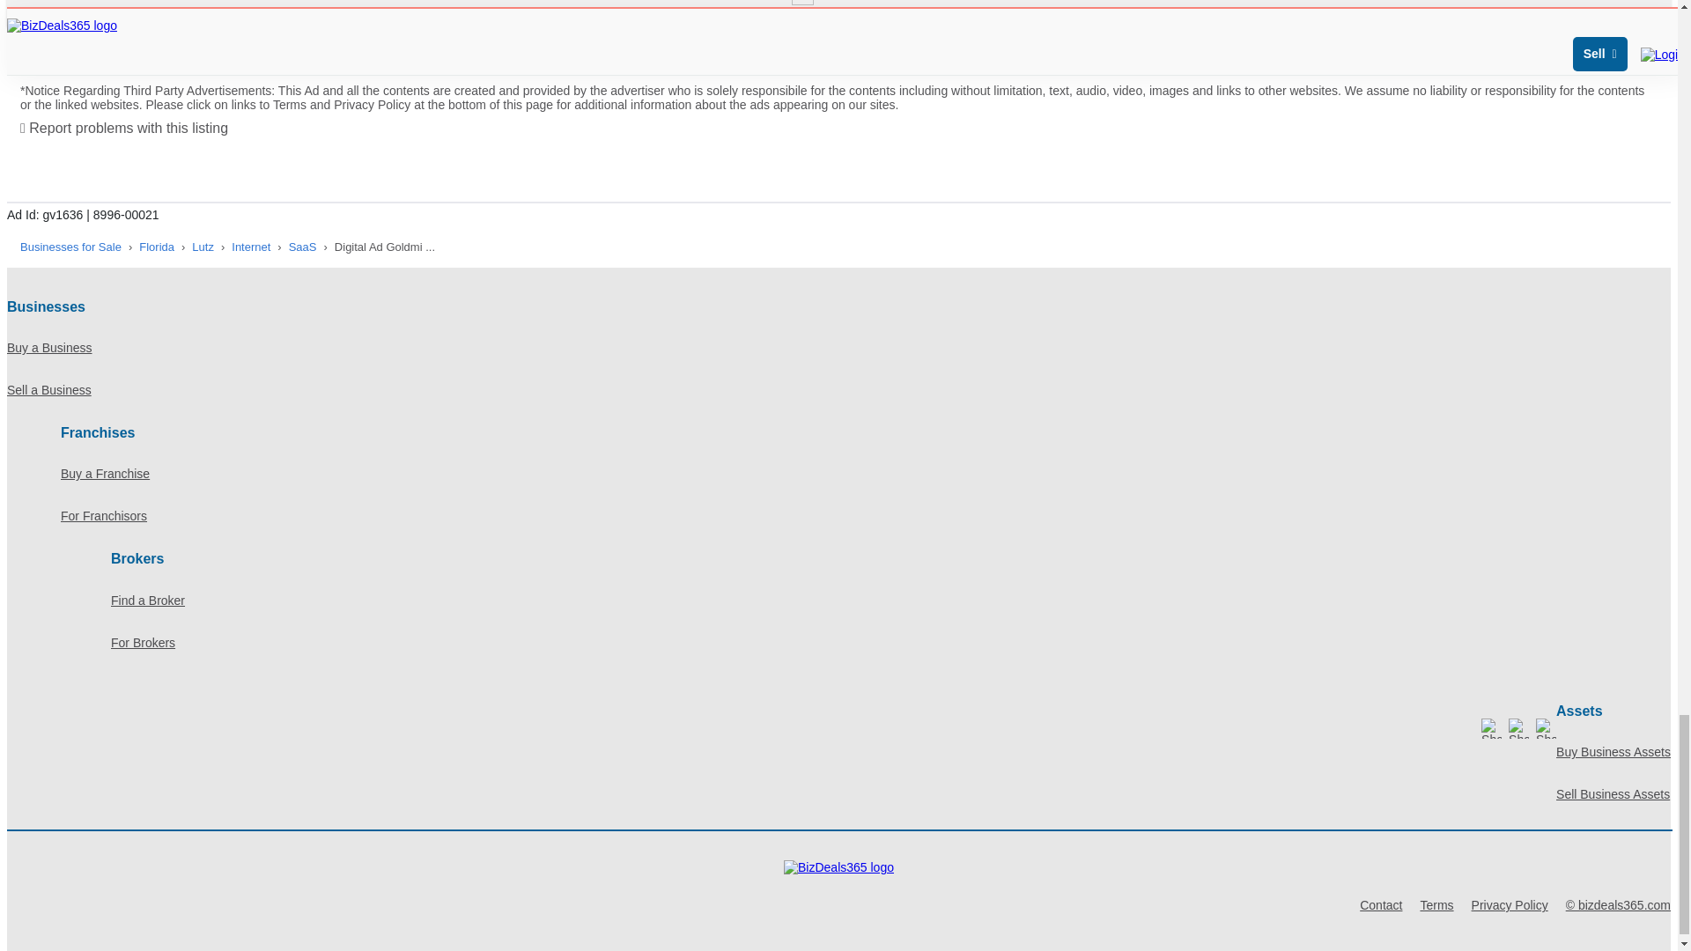 The height and width of the screenshot is (951, 1691). What do you see at coordinates (890, 643) in the screenshot?
I see `For Brokers` at bounding box center [890, 643].